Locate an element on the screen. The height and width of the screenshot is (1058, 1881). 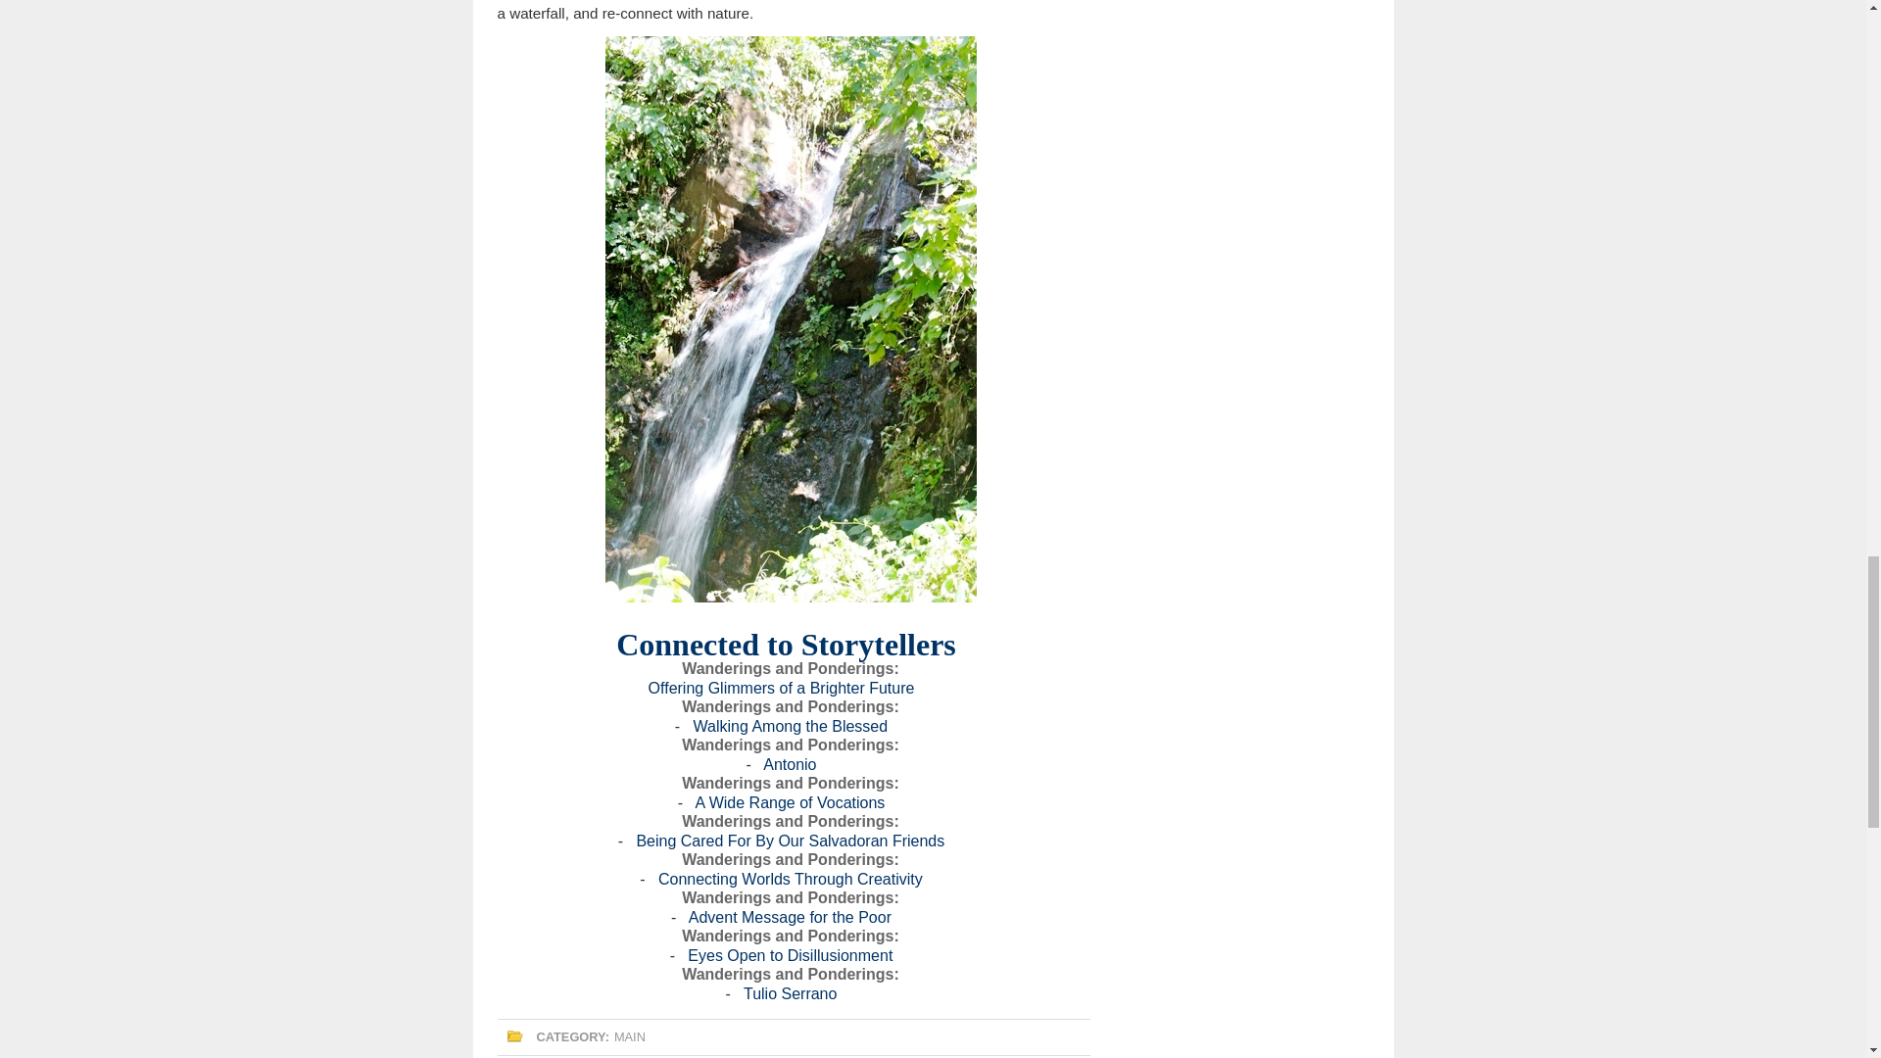
Connected to Storytellers is located at coordinates (786, 645).